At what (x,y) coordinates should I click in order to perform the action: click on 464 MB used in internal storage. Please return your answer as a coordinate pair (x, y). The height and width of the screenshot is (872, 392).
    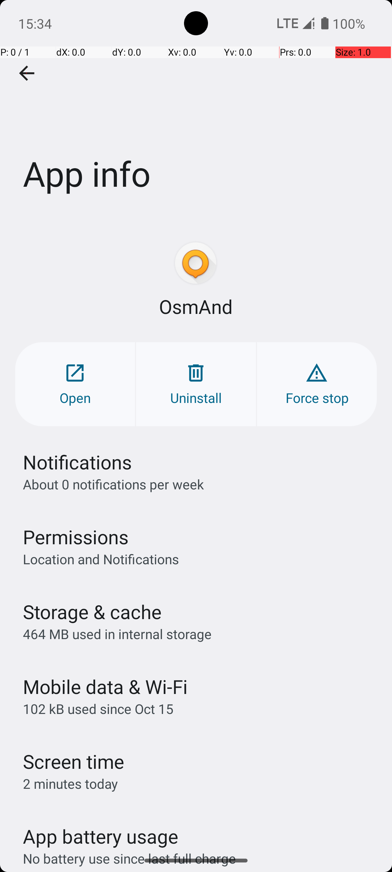
    Looking at the image, I should click on (117, 634).